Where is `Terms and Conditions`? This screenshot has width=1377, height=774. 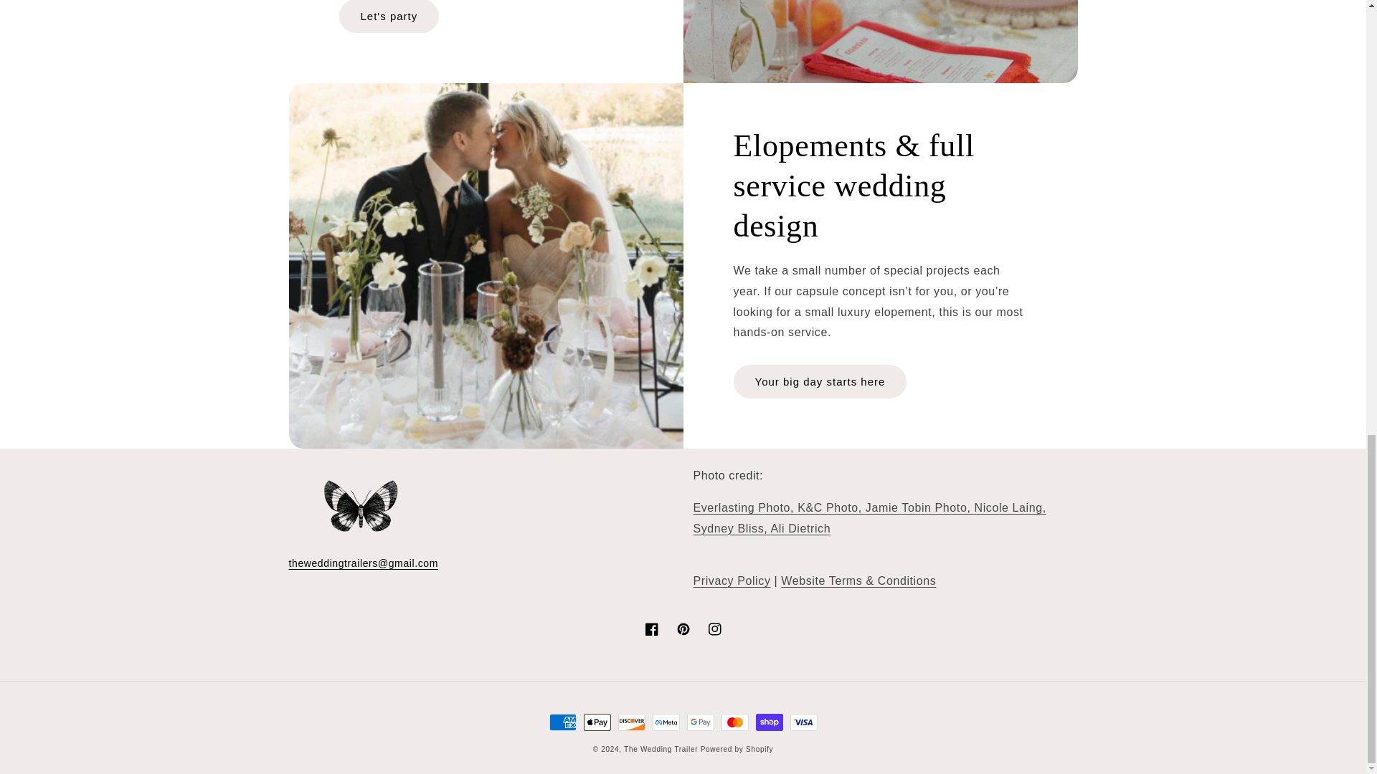 Terms and Conditions is located at coordinates (858, 580).